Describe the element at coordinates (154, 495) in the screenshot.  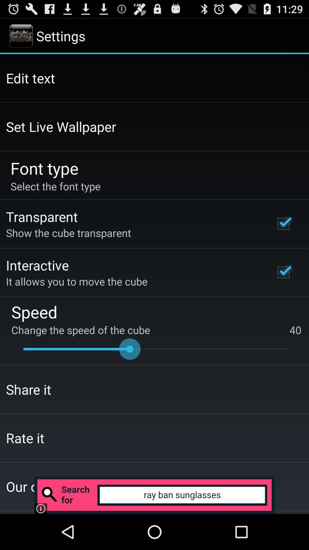
I see `tap the app below rate it item` at that location.